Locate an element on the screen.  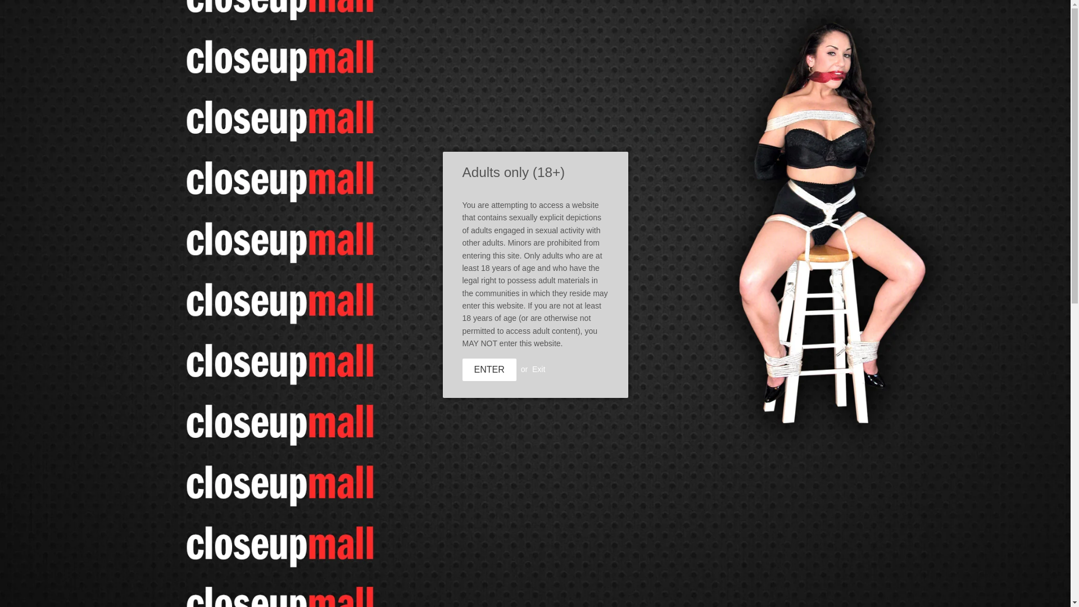
ENTER is located at coordinates (488, 370).